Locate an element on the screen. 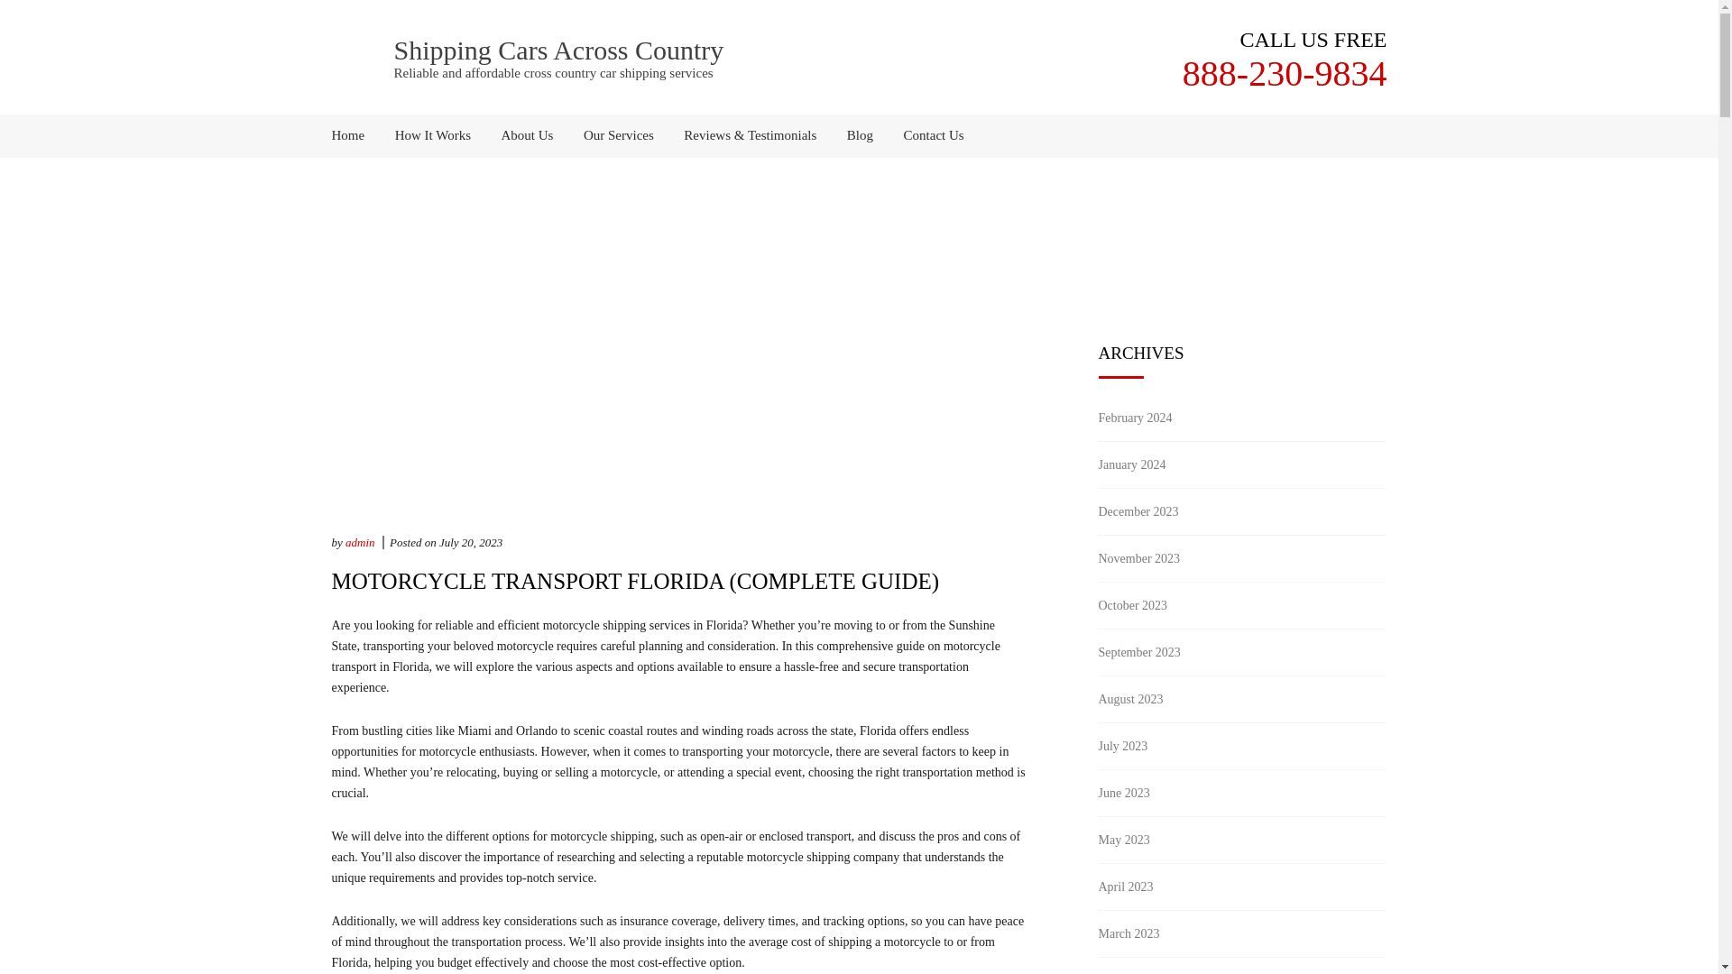  888-230-9834 is located at coordinates (1285, 73).